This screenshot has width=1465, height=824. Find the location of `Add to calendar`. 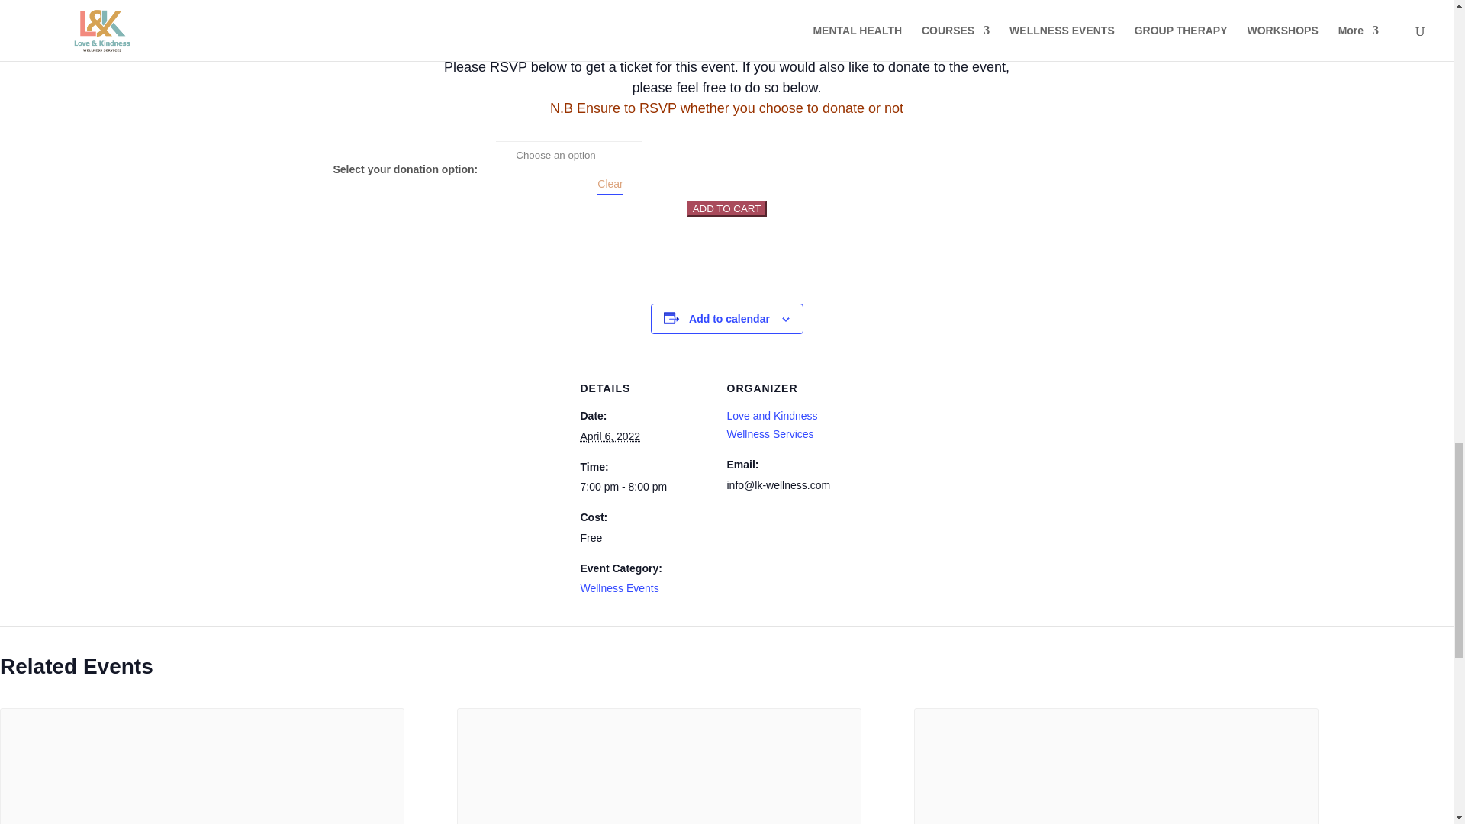

Add to calendar is located at coordinates (729, 319).